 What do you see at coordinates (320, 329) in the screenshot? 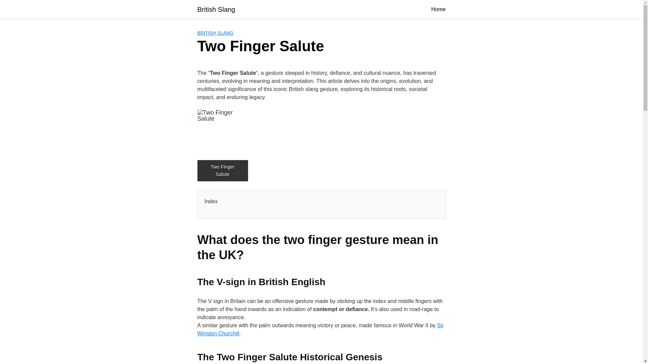
I see `Sir Winston Churchill` at bounding box center [320, 329].